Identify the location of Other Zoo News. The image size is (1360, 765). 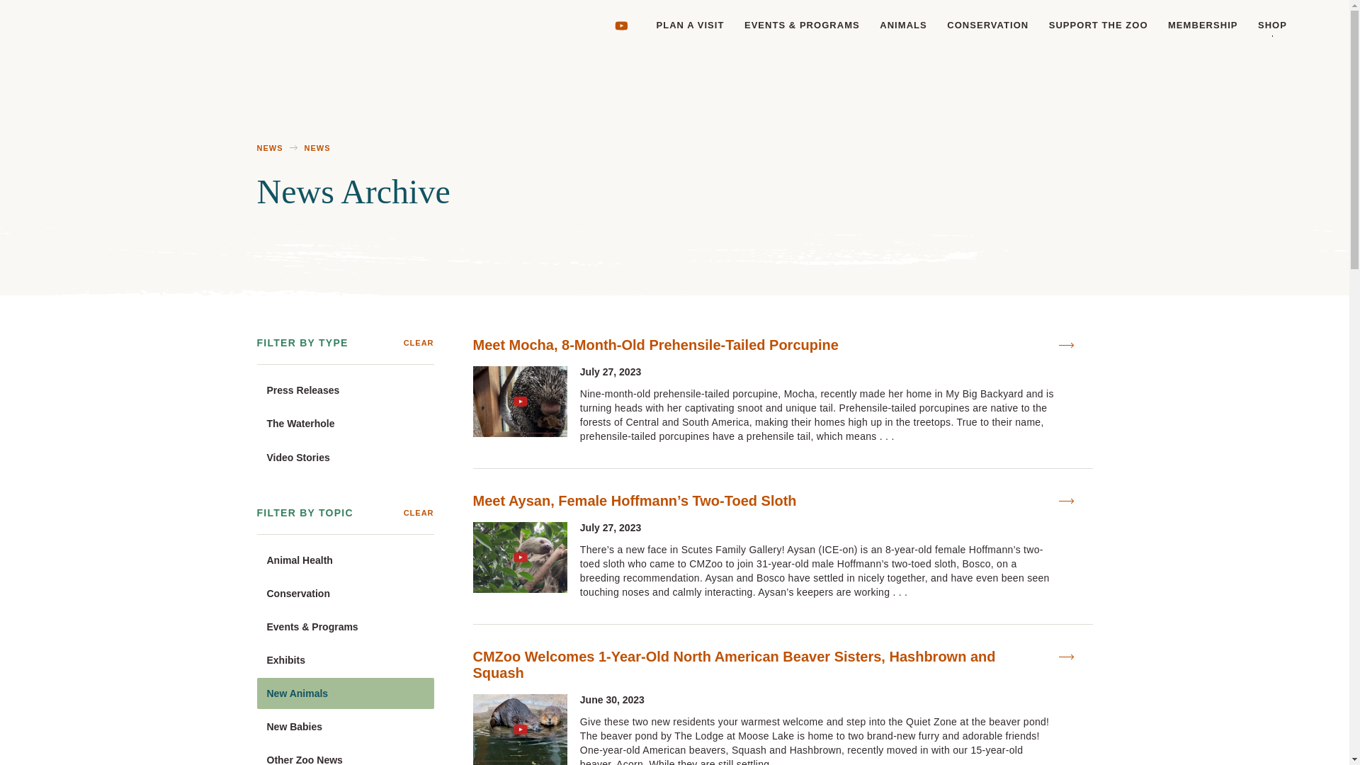
(345, 754).